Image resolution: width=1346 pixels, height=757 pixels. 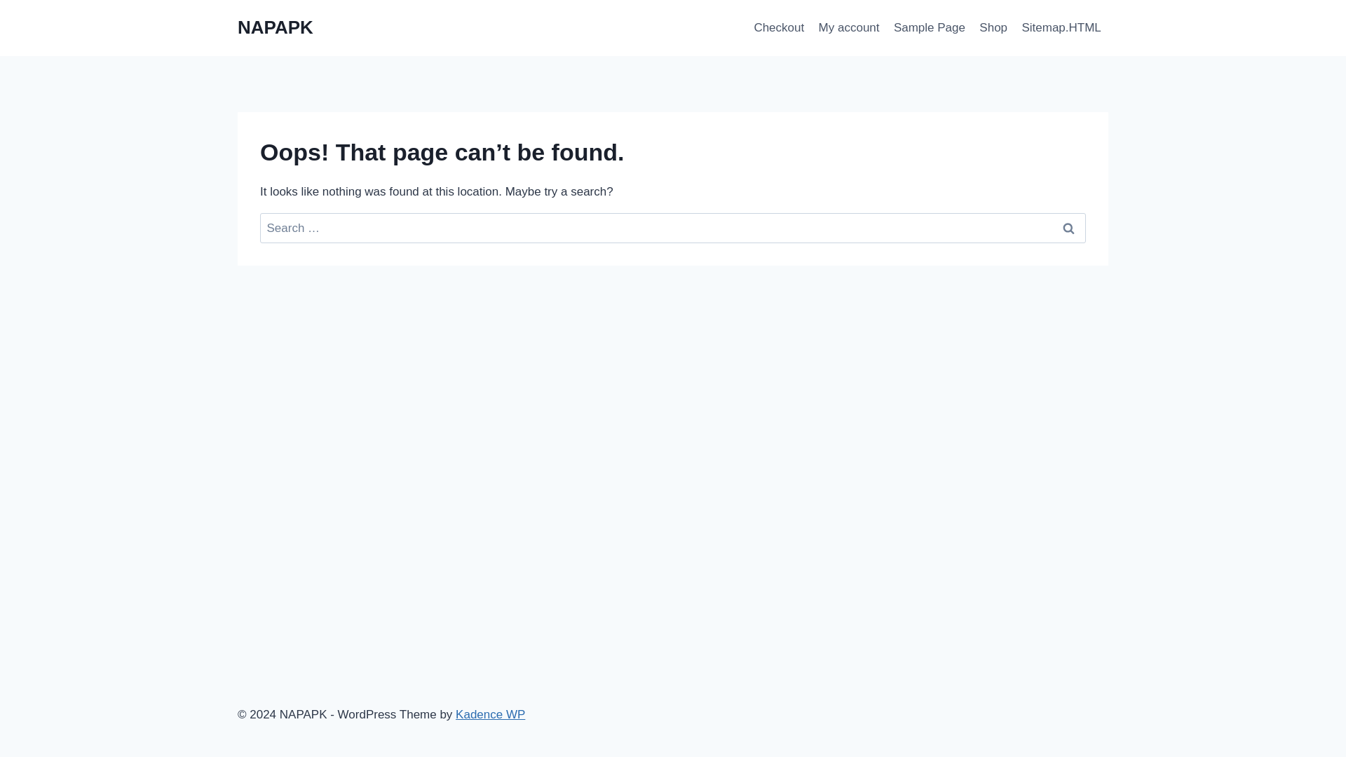 I want to click on Kadence WP, so click(x=490, y=714).